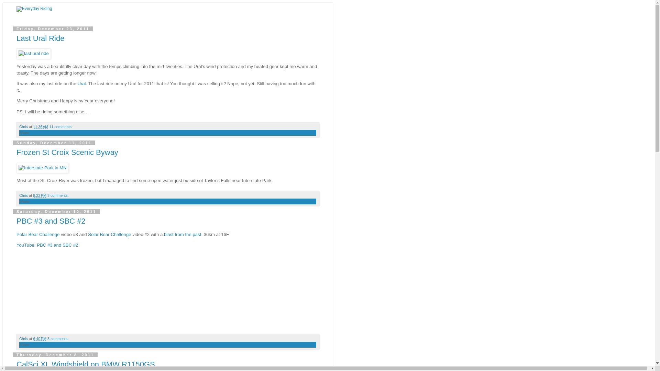 The width and height of the screenshot is (660, 371). Describe the element at coordinates (67, 152) in the screenshot. I see `Frozen St Croix Scenic Byway` at that location.